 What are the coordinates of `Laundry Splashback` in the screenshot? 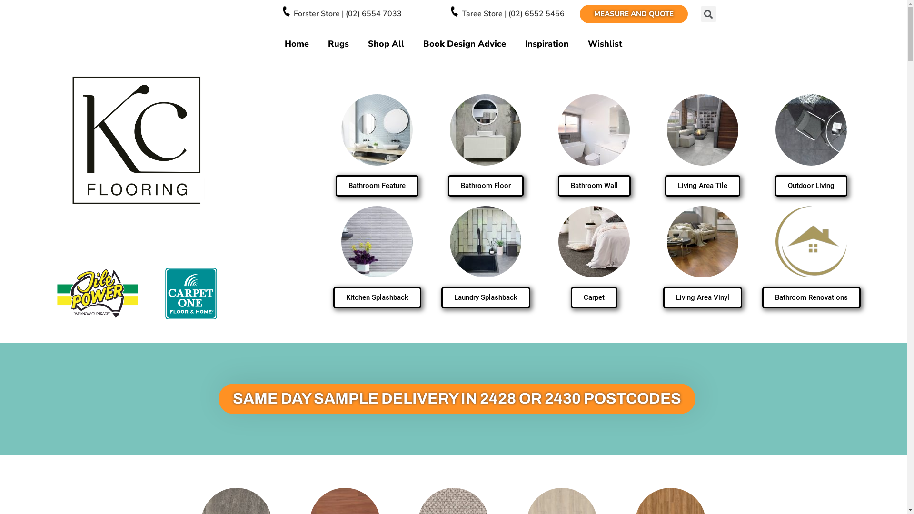 It's located at (486, 298).